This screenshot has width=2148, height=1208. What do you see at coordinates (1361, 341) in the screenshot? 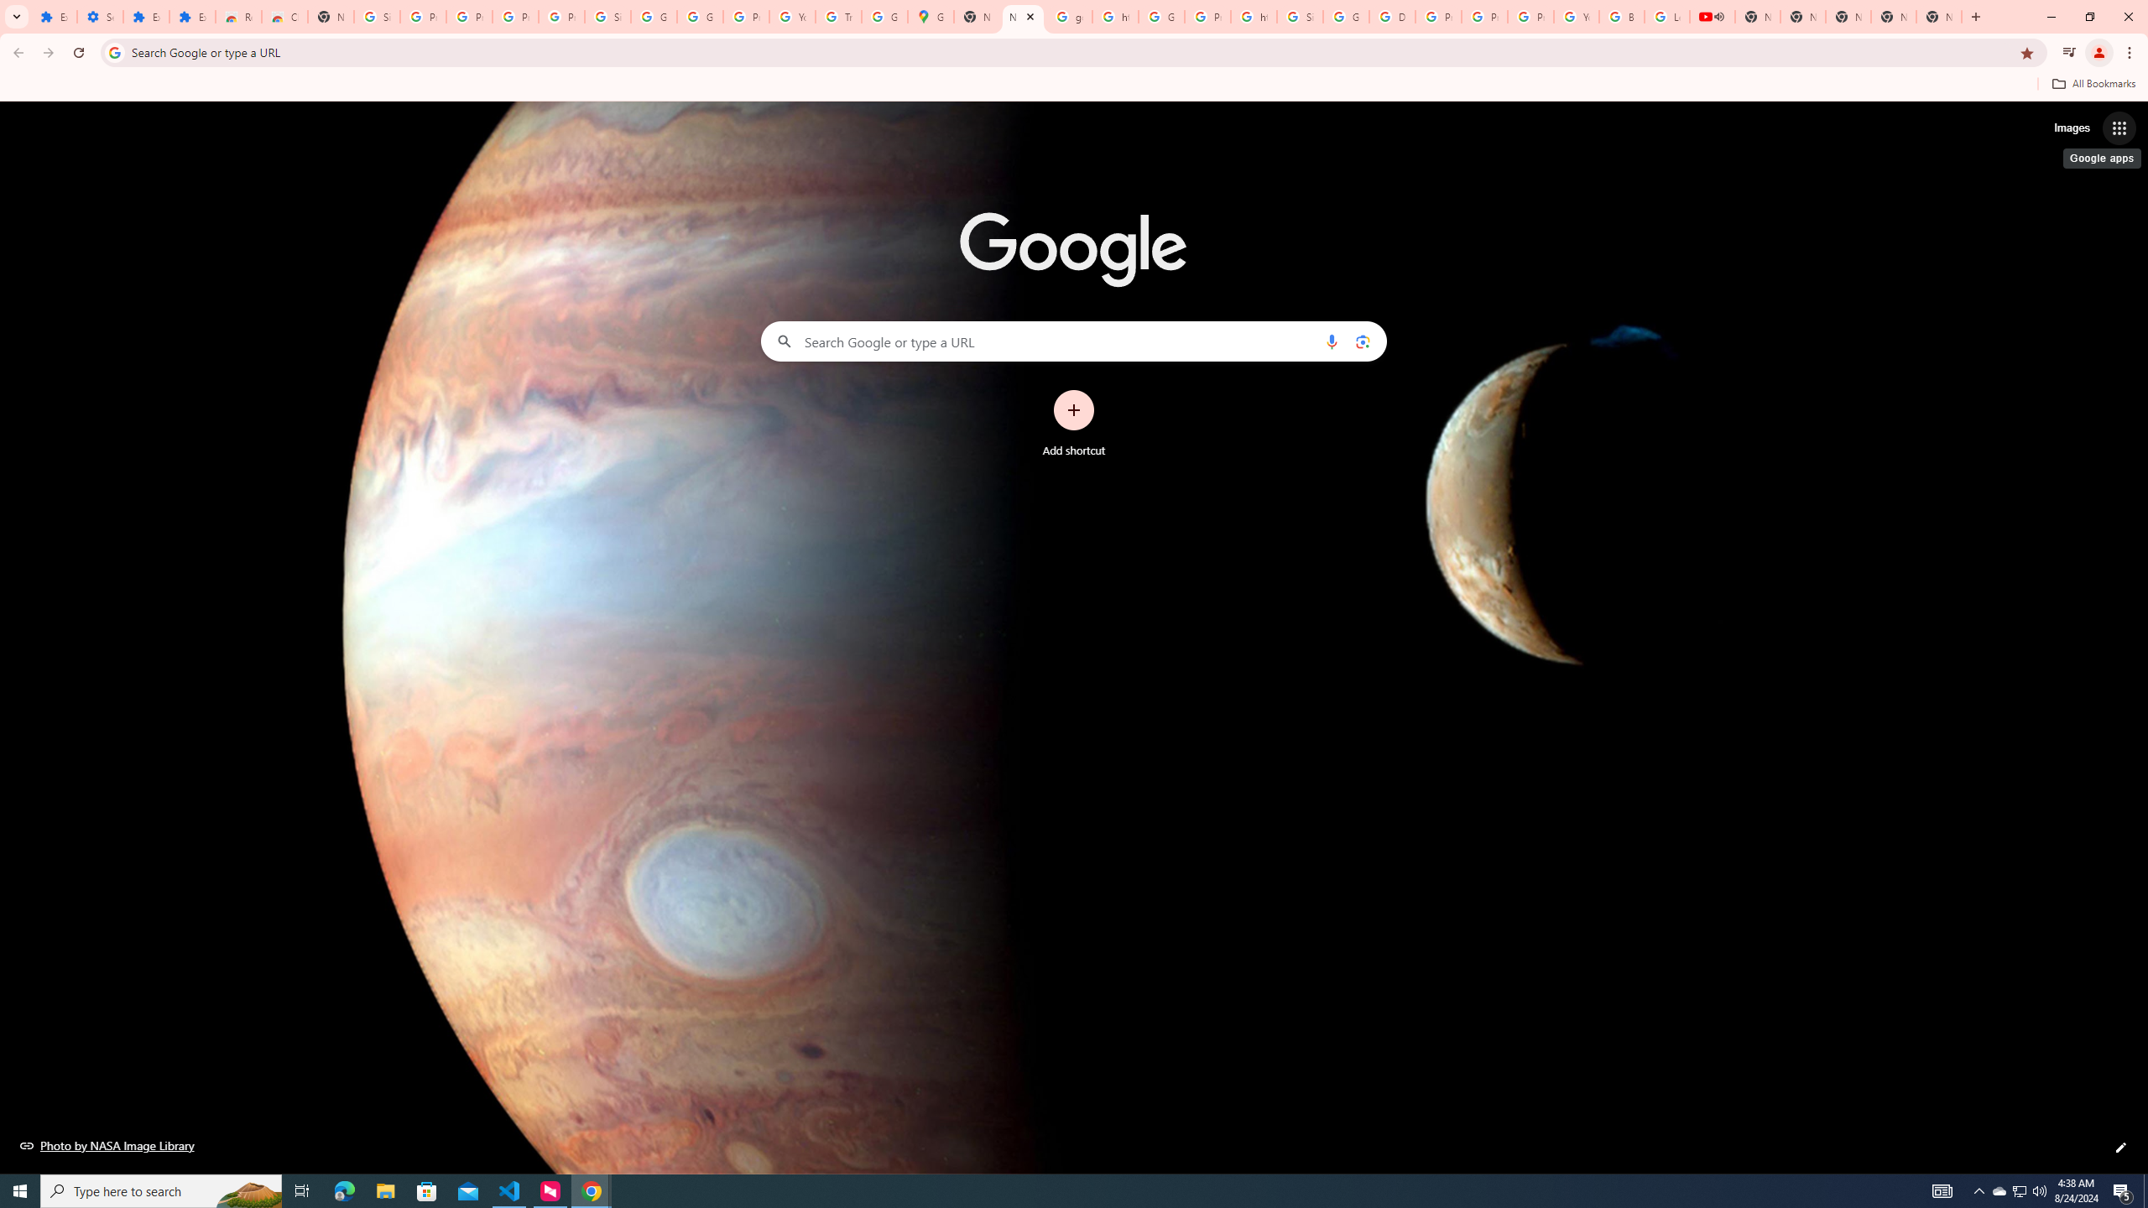
I see `Search by image` at bounding box center [1361, 341].